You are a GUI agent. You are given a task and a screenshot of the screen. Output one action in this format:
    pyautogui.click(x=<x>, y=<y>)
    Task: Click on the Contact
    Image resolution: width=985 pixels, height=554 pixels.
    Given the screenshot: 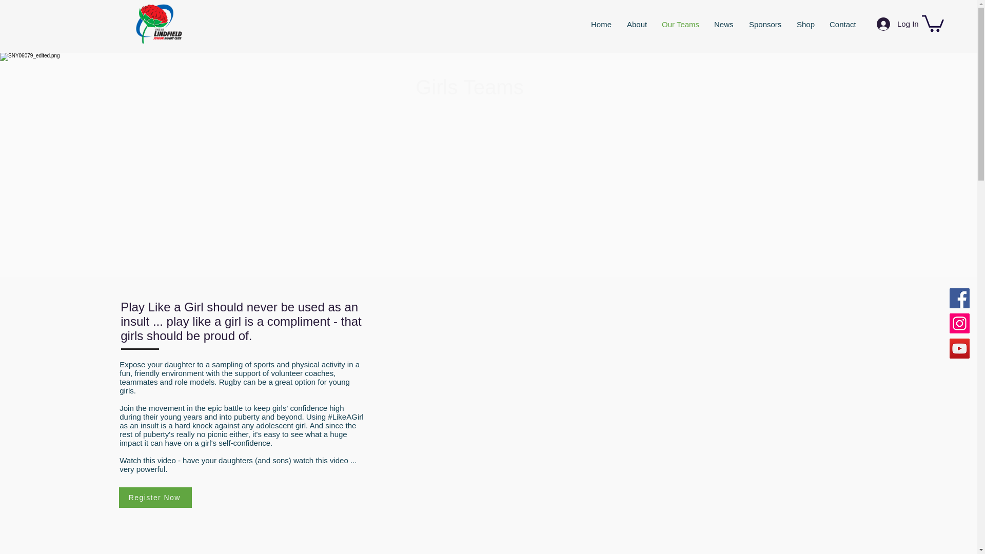 What is the action you would take?
    pyautogui.click(x=842, y=24)
    